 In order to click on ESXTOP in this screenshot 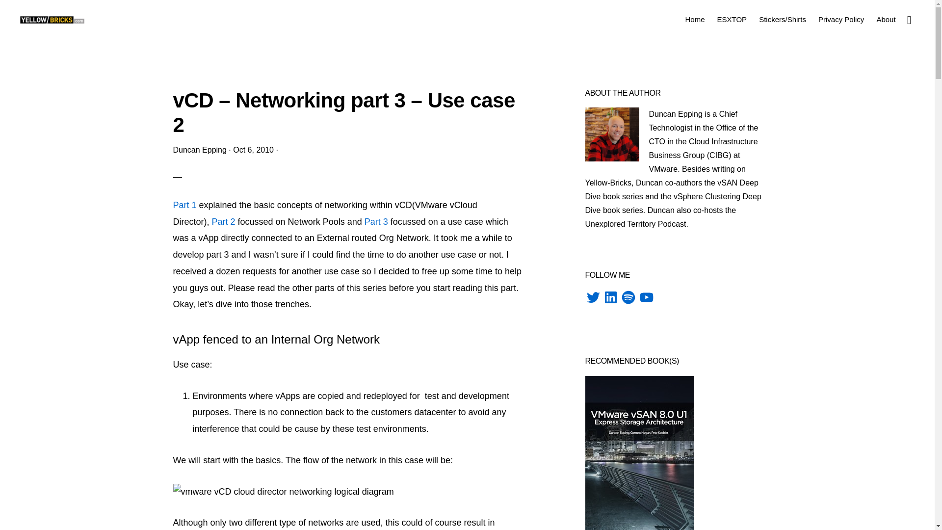, I will do `click(732, 19)`.